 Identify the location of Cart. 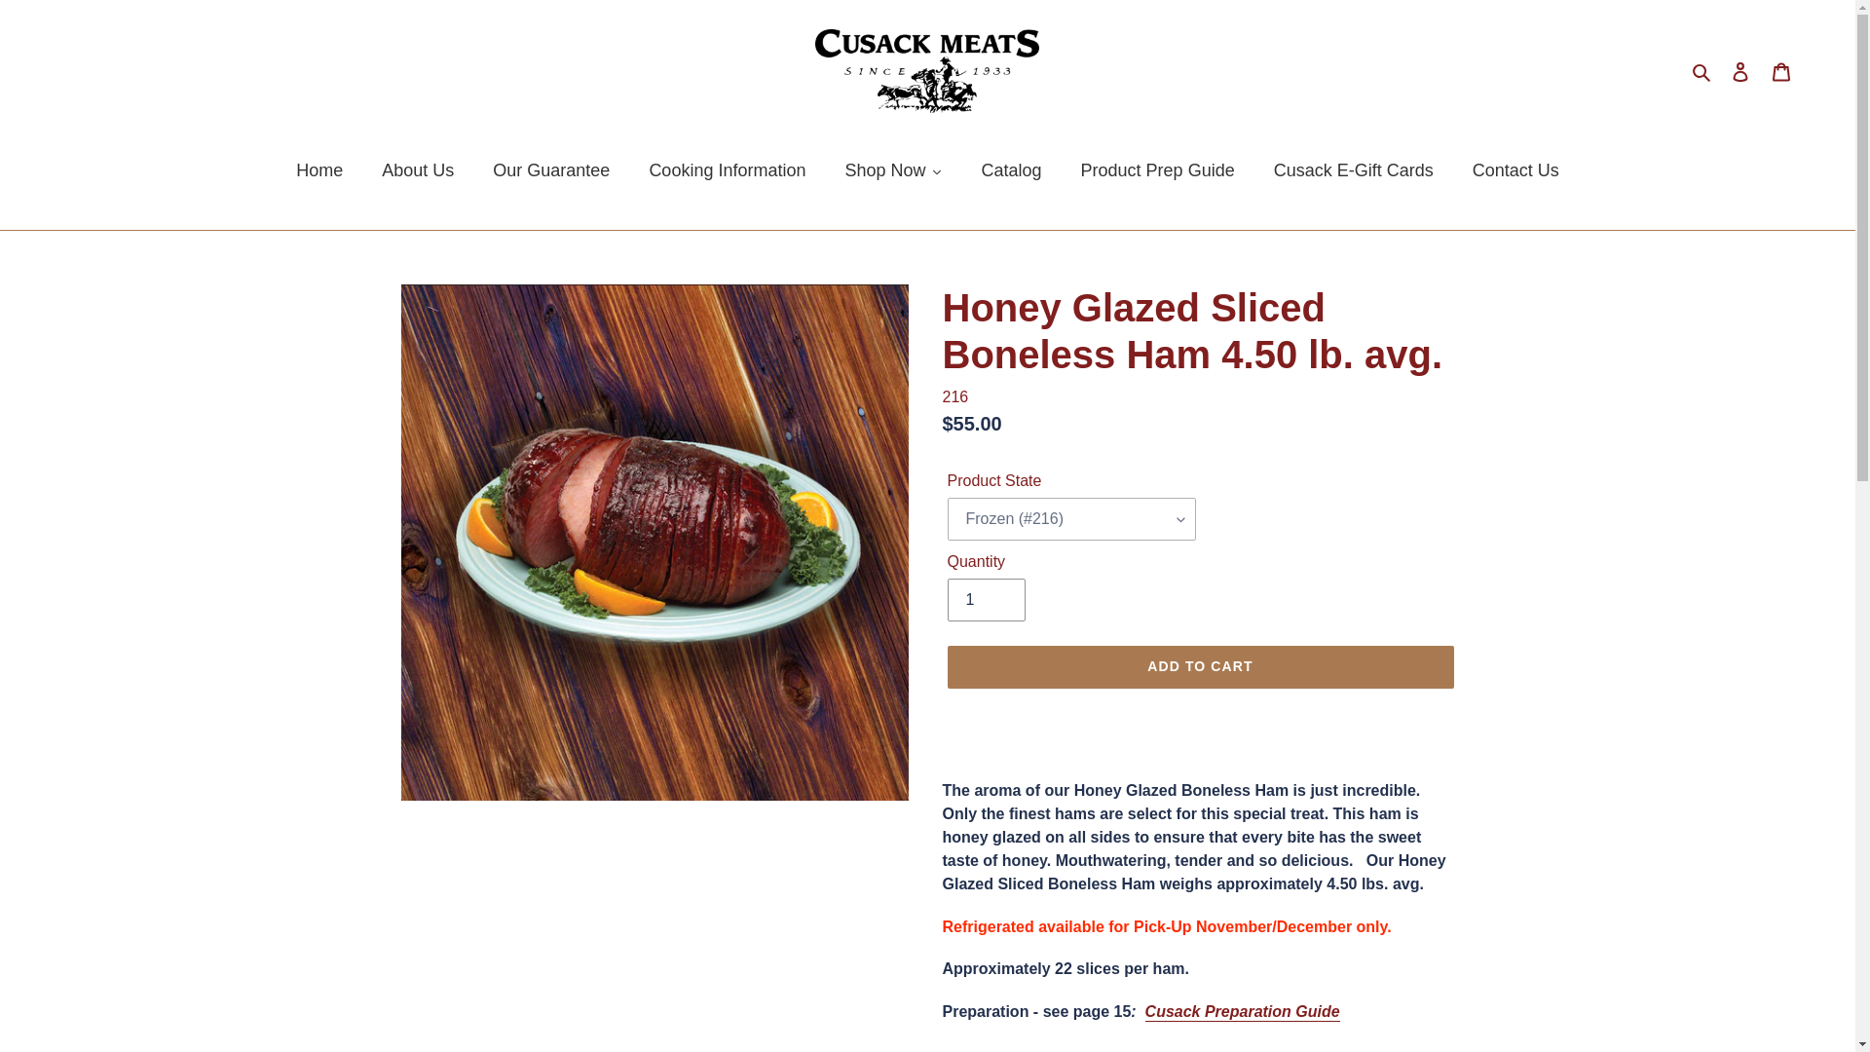
(1781, 70).